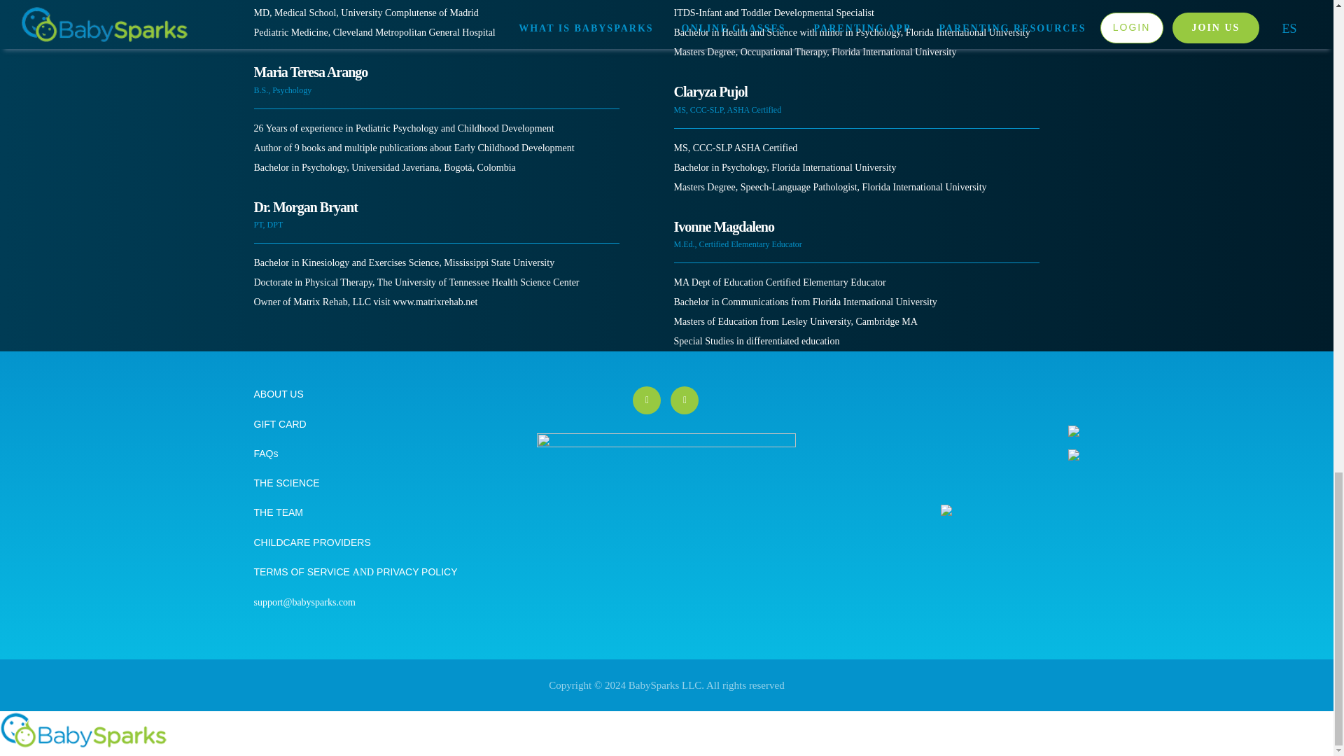  Describe the element at coordinates (279, 512) in the screenshot. I see `THE TEAM` at that location.